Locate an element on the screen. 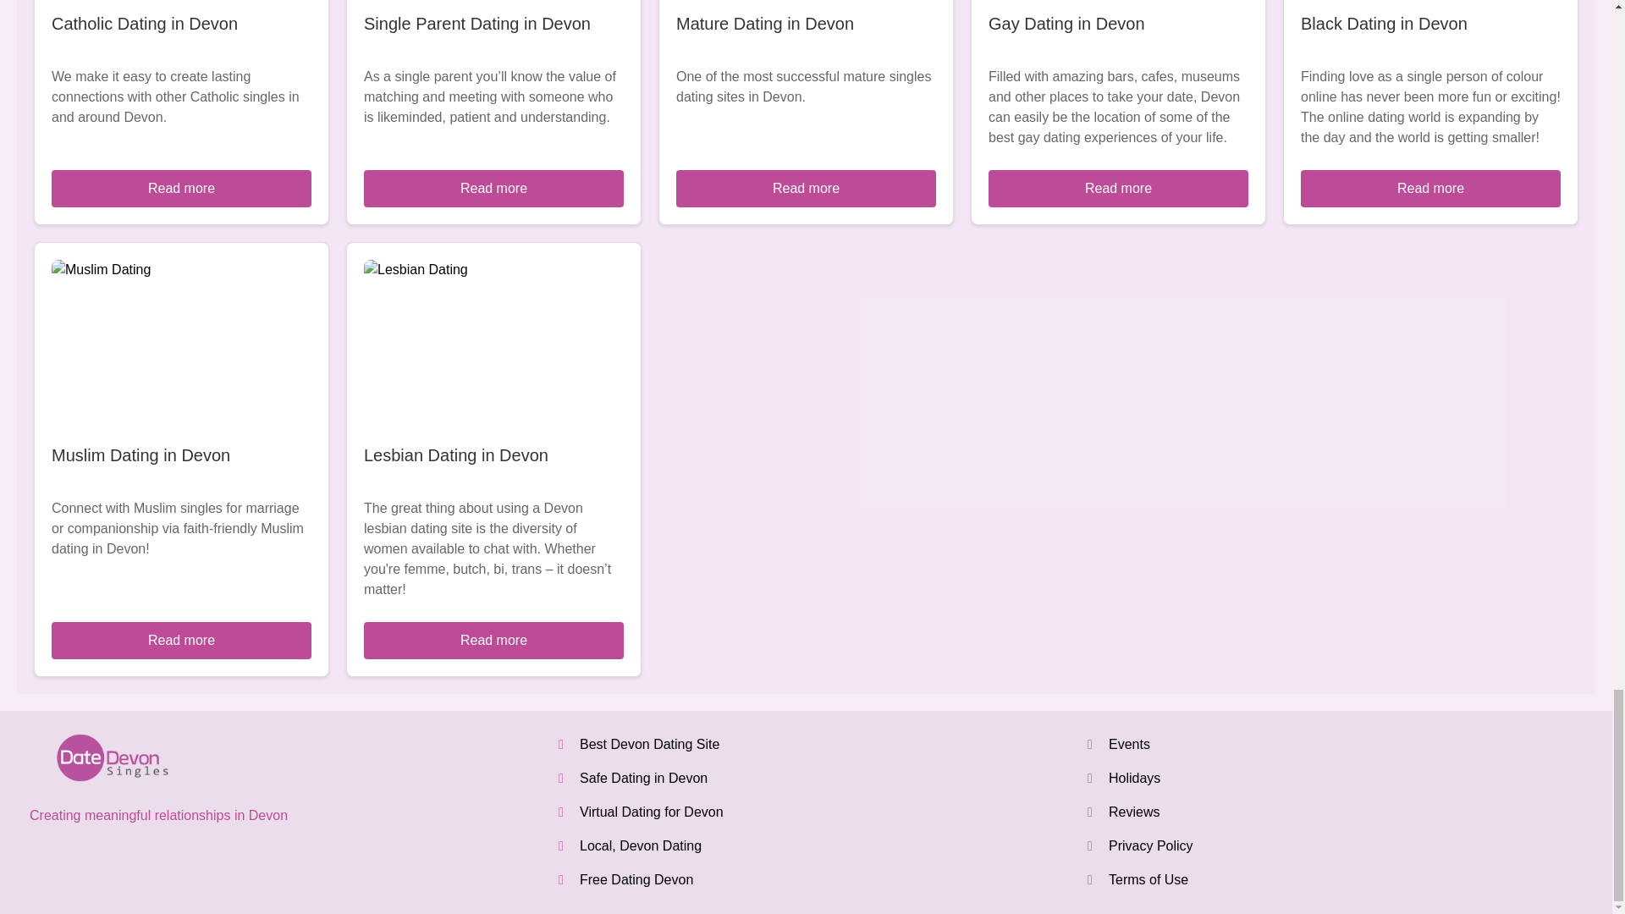 Image resolution: width=1625 pixels, height=914 pixels. Virtual Dating for Devon is located at coordinates (652, 812).